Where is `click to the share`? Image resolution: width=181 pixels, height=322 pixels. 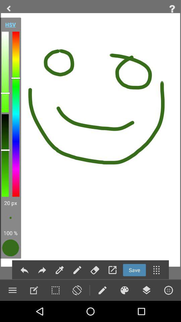
click to the share is located at coordinates (42, 270).